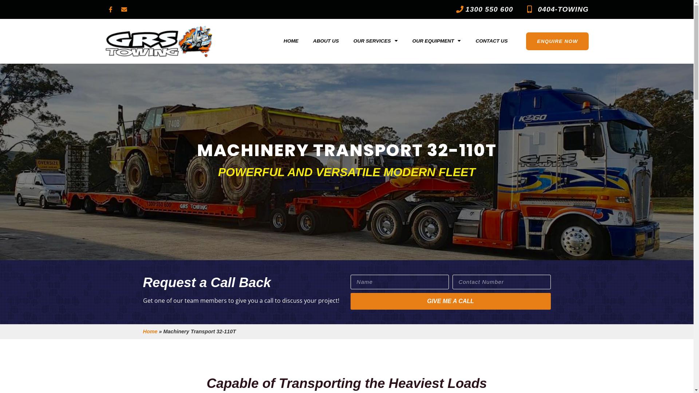  What do you see at coordinates (491, 41) in the screenshot?
I see `CONTACT US` at bounding box center [491, 41].